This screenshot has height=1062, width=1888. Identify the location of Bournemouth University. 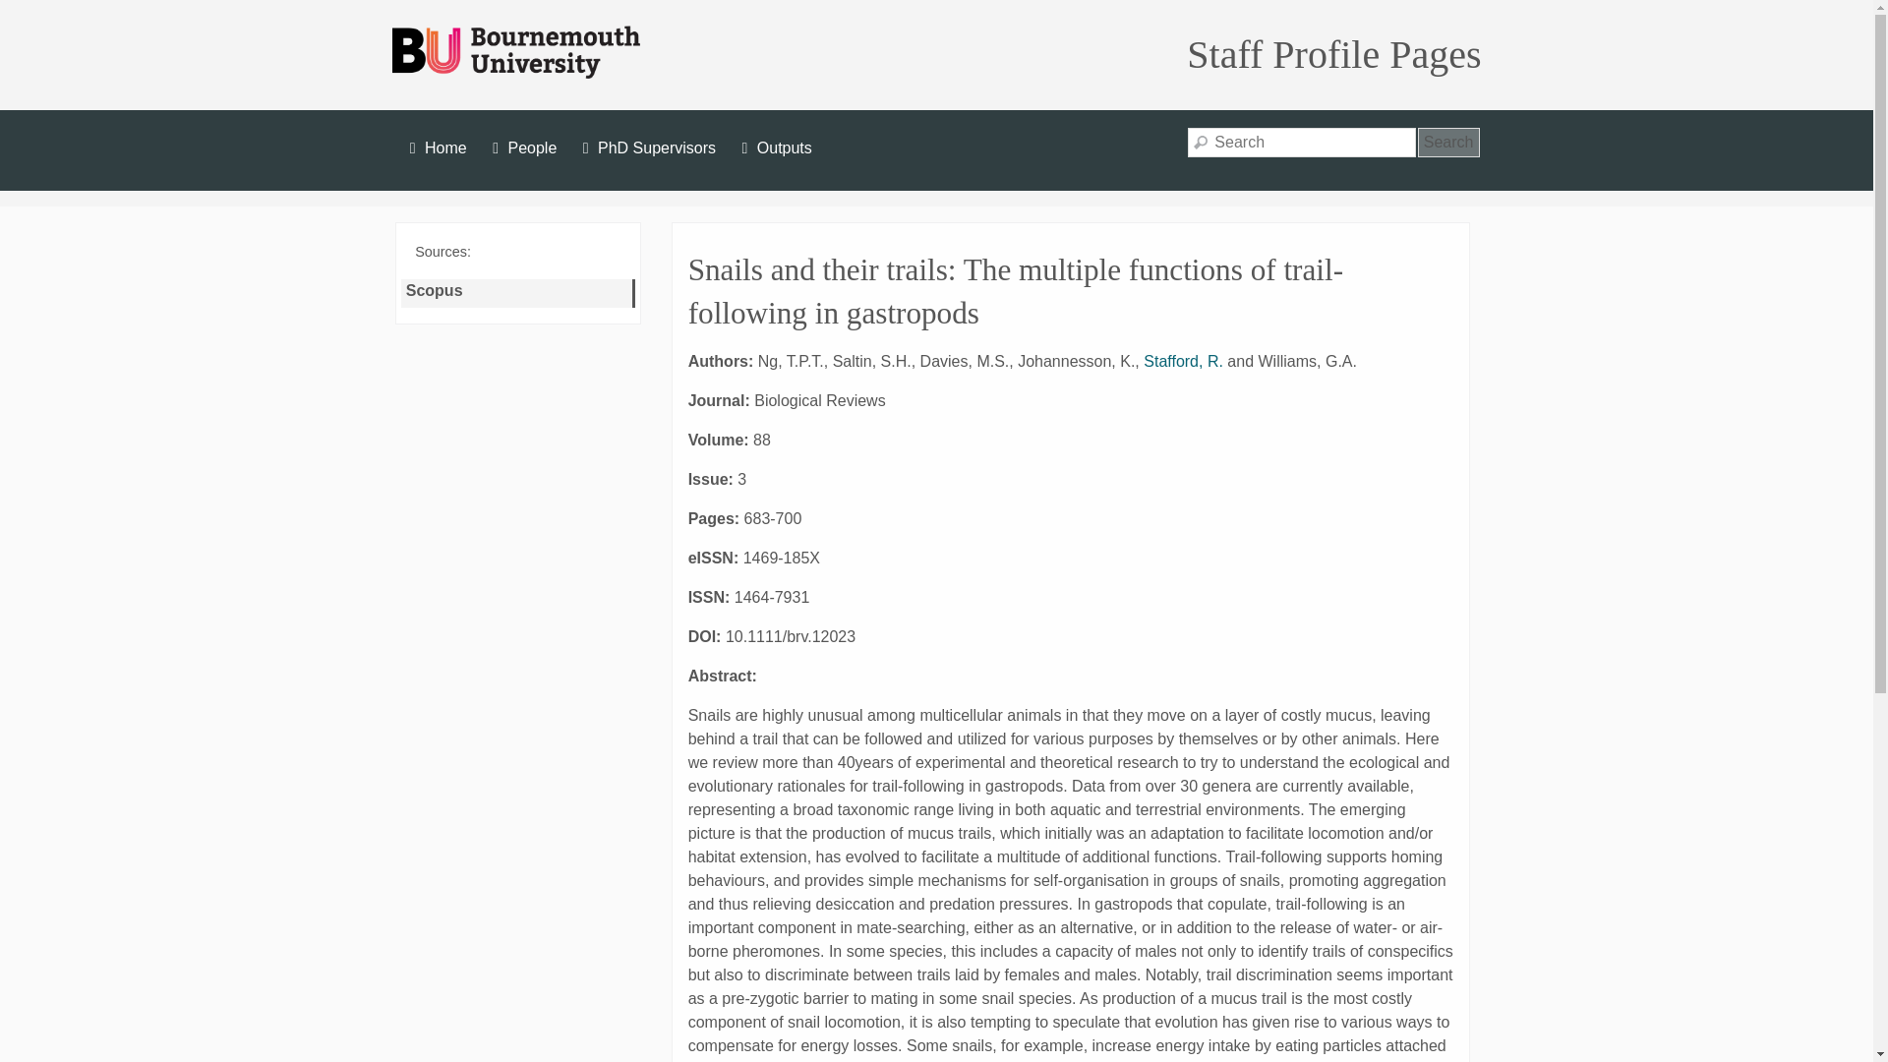
(515, 53).